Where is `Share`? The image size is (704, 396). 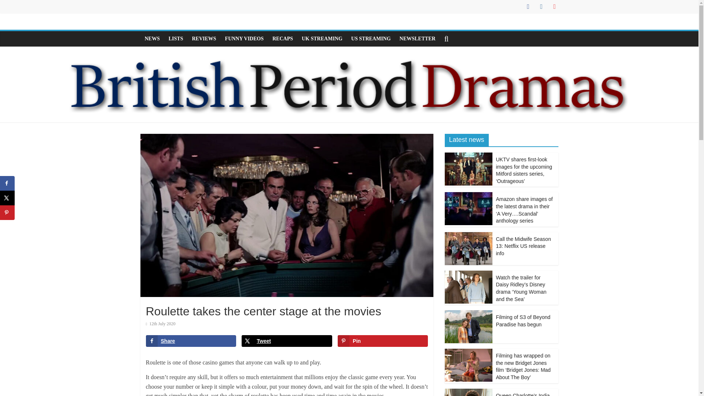
Share is located at coordinates (191, 341).